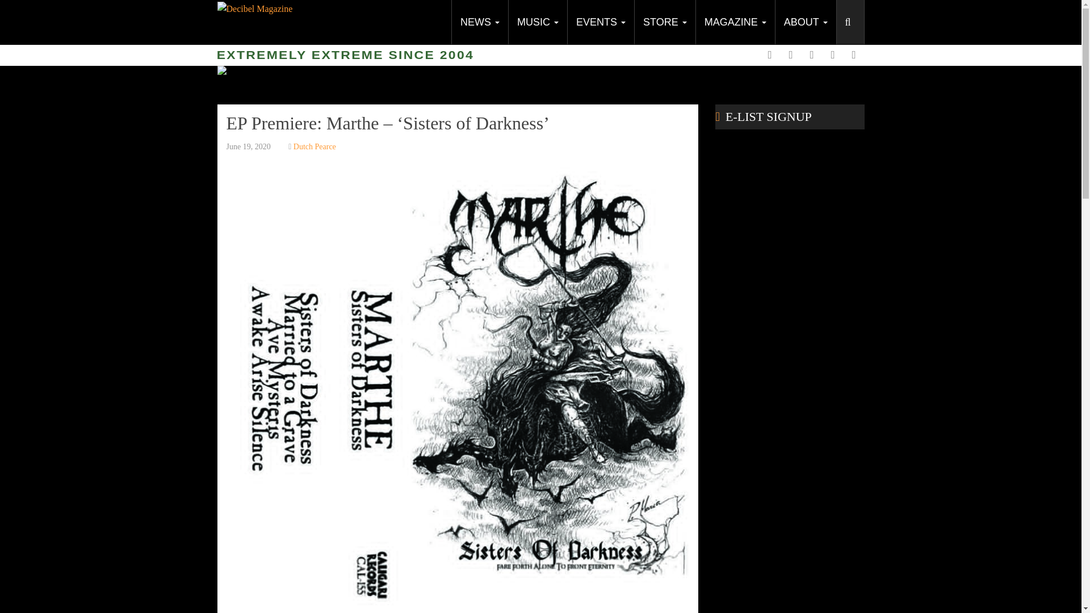 This screenshot has width=1090, height=613. I want to click on Facebook, so click(769, 54).